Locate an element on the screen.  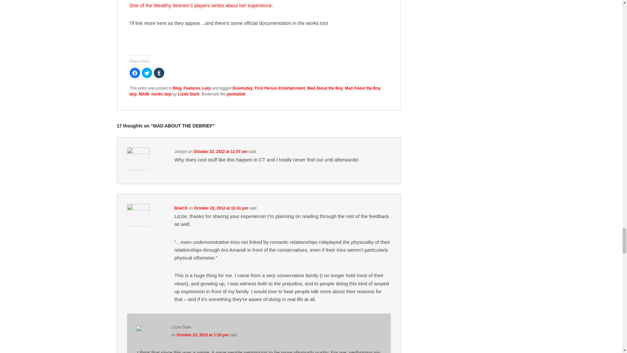
nordic larp is located at coordinates (161, 94).